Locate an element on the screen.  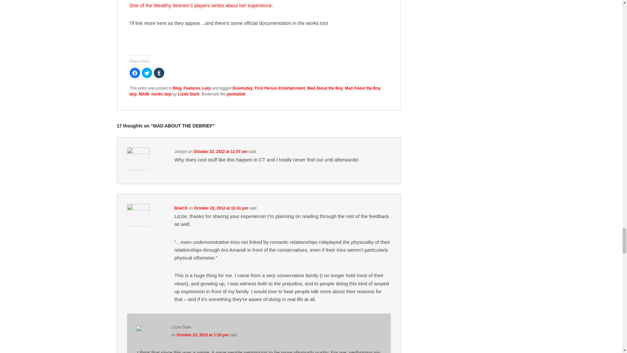
nordic larp is located at coordinates (161, 94).